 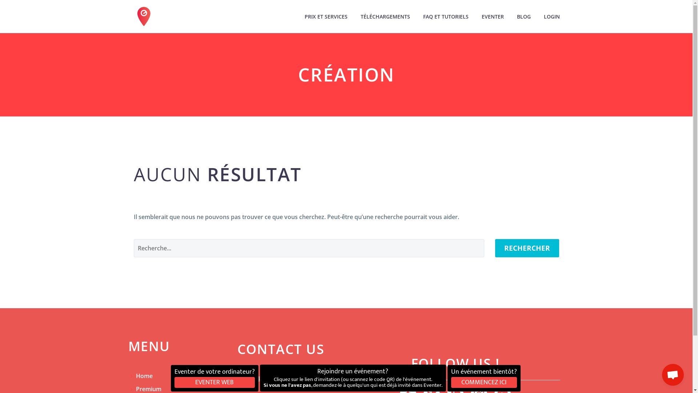 What do you see at coordinates (326, 17) in the screenshot?
I see `PRIX ET SERVICES` at bounding box center [326, 17].